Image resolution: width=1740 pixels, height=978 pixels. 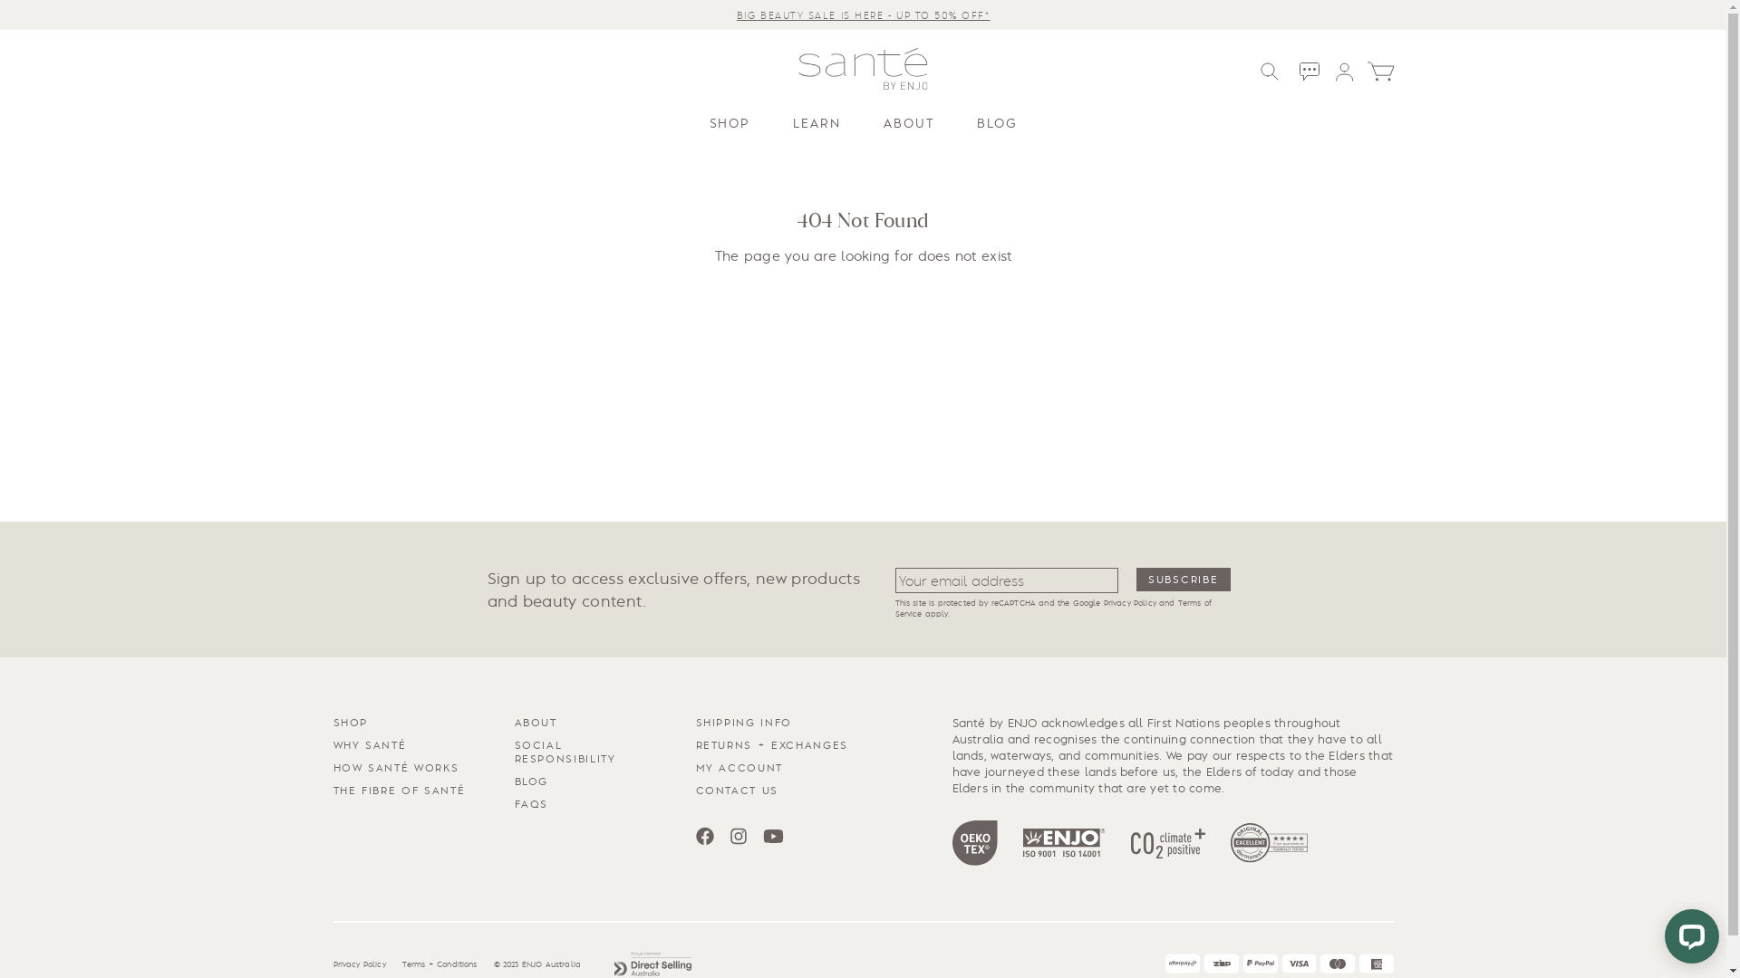 What do you see at coordinates (352, 721) in the screenshot?
I see `SHOP` at bounding box center [352, 721].